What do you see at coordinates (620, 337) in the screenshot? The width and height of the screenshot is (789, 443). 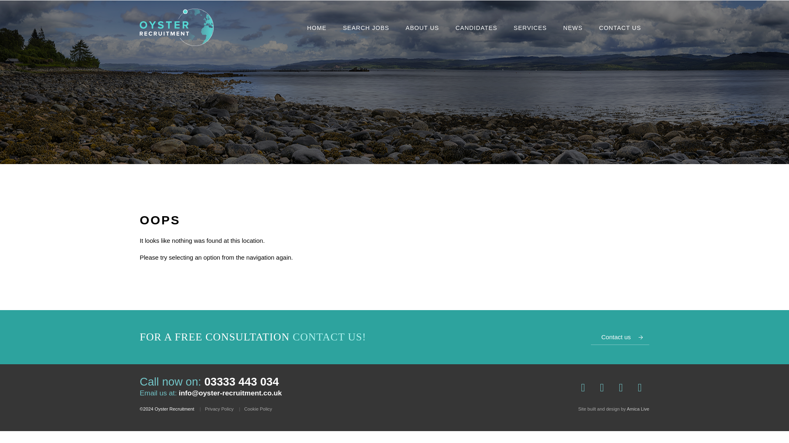 I see `Contact us` at bounding box center [620, 337].